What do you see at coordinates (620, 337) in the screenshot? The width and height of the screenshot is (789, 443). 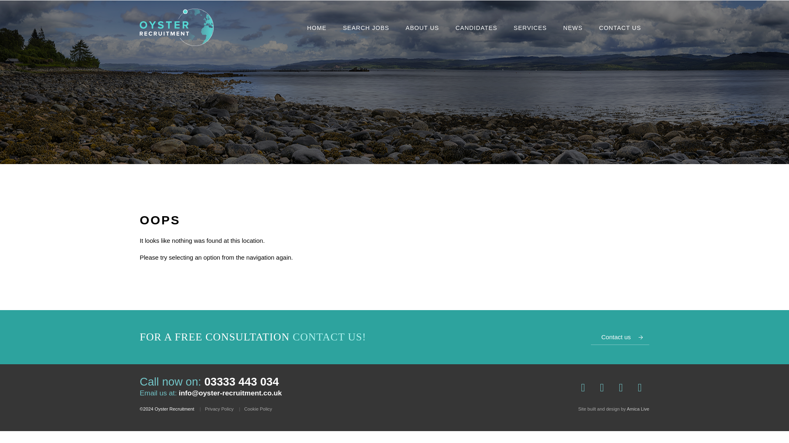 I see `Contact us` at bounding box center [620, 337].